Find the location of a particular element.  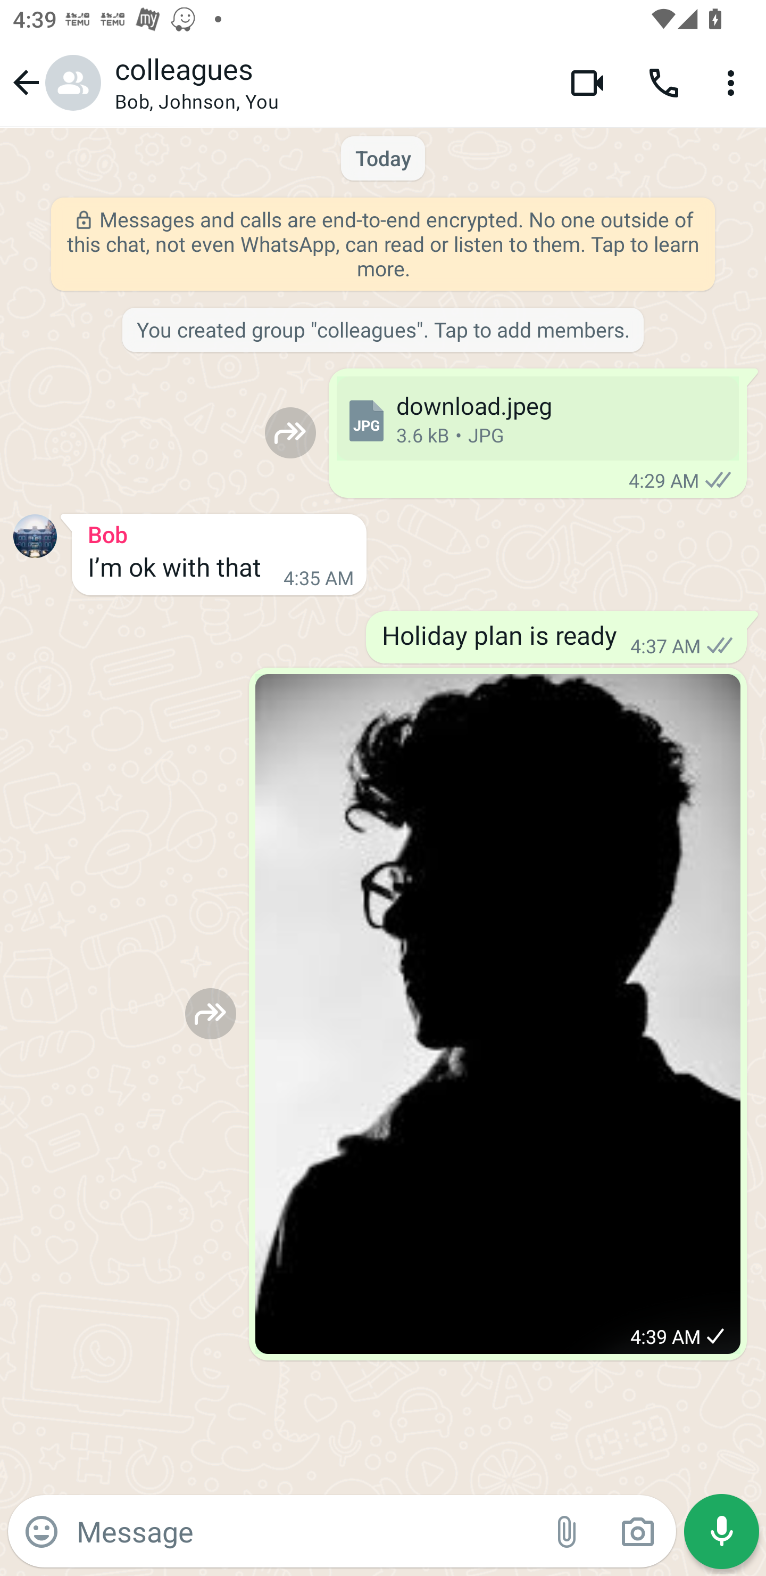

Profile picture for Bob is located at coordinates (35, 536).